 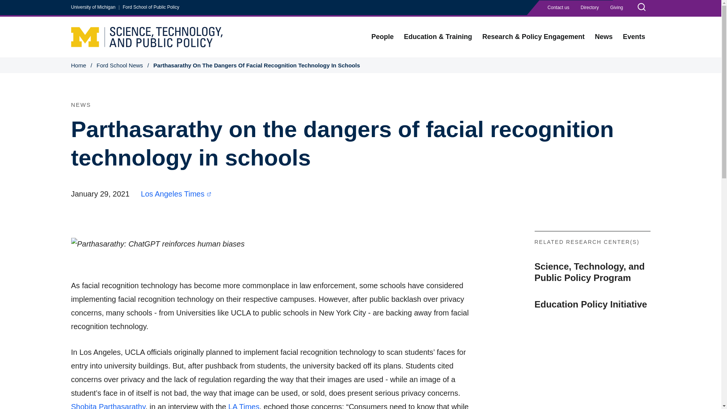 I want to click on Give to STPP, so click(x=616, y=8).